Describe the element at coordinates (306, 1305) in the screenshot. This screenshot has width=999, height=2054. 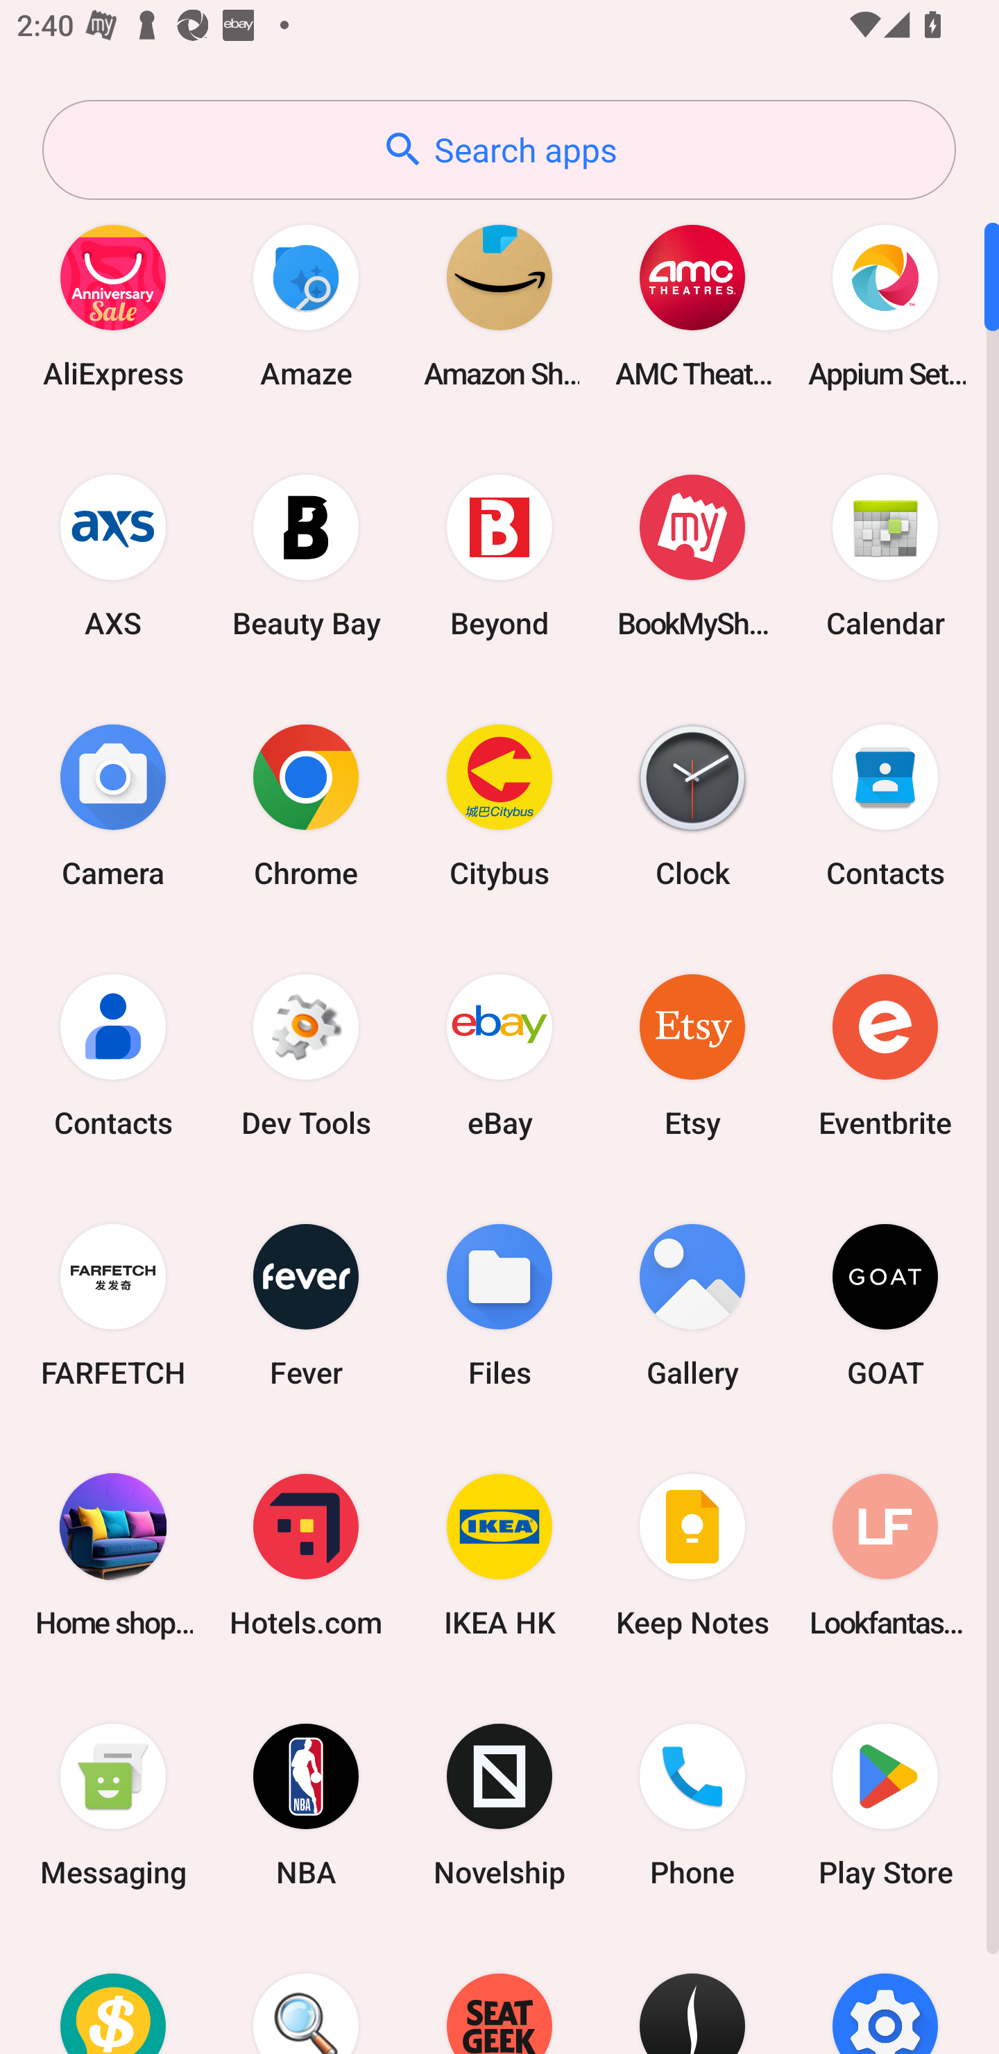
I see `Fever` at that location.